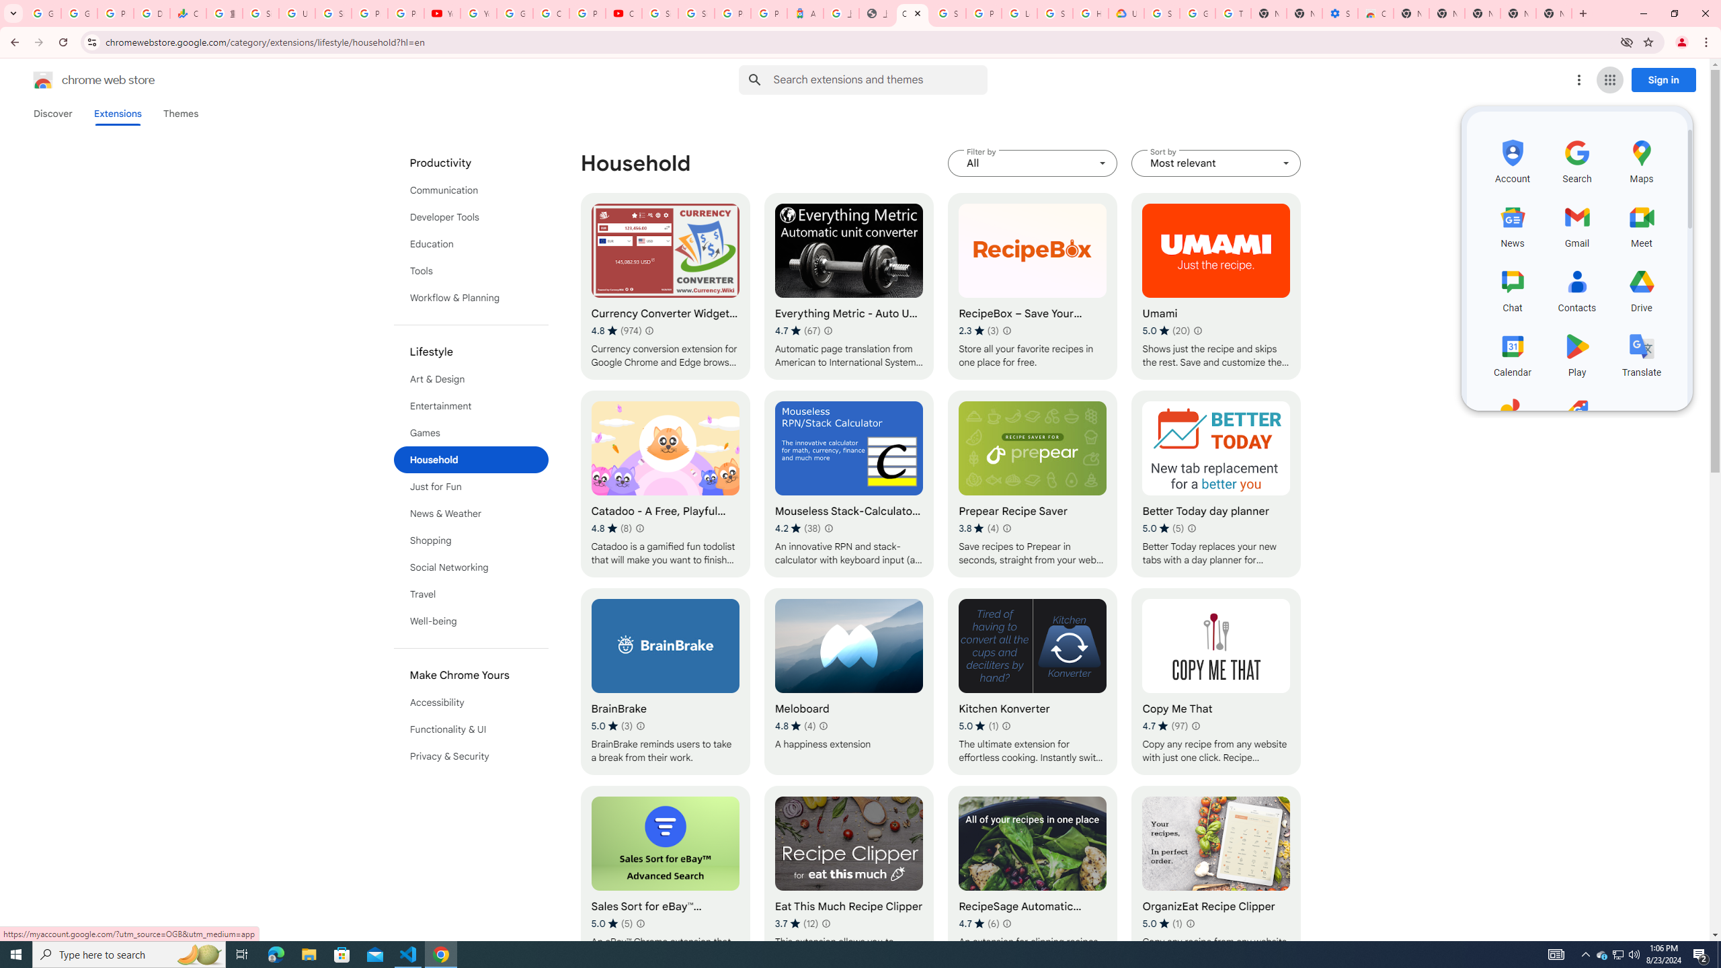 This screenshot has height=968, width=1721. Describe the element at coordinates (471, 190) in the screenshot. I see `Communication` at that location.